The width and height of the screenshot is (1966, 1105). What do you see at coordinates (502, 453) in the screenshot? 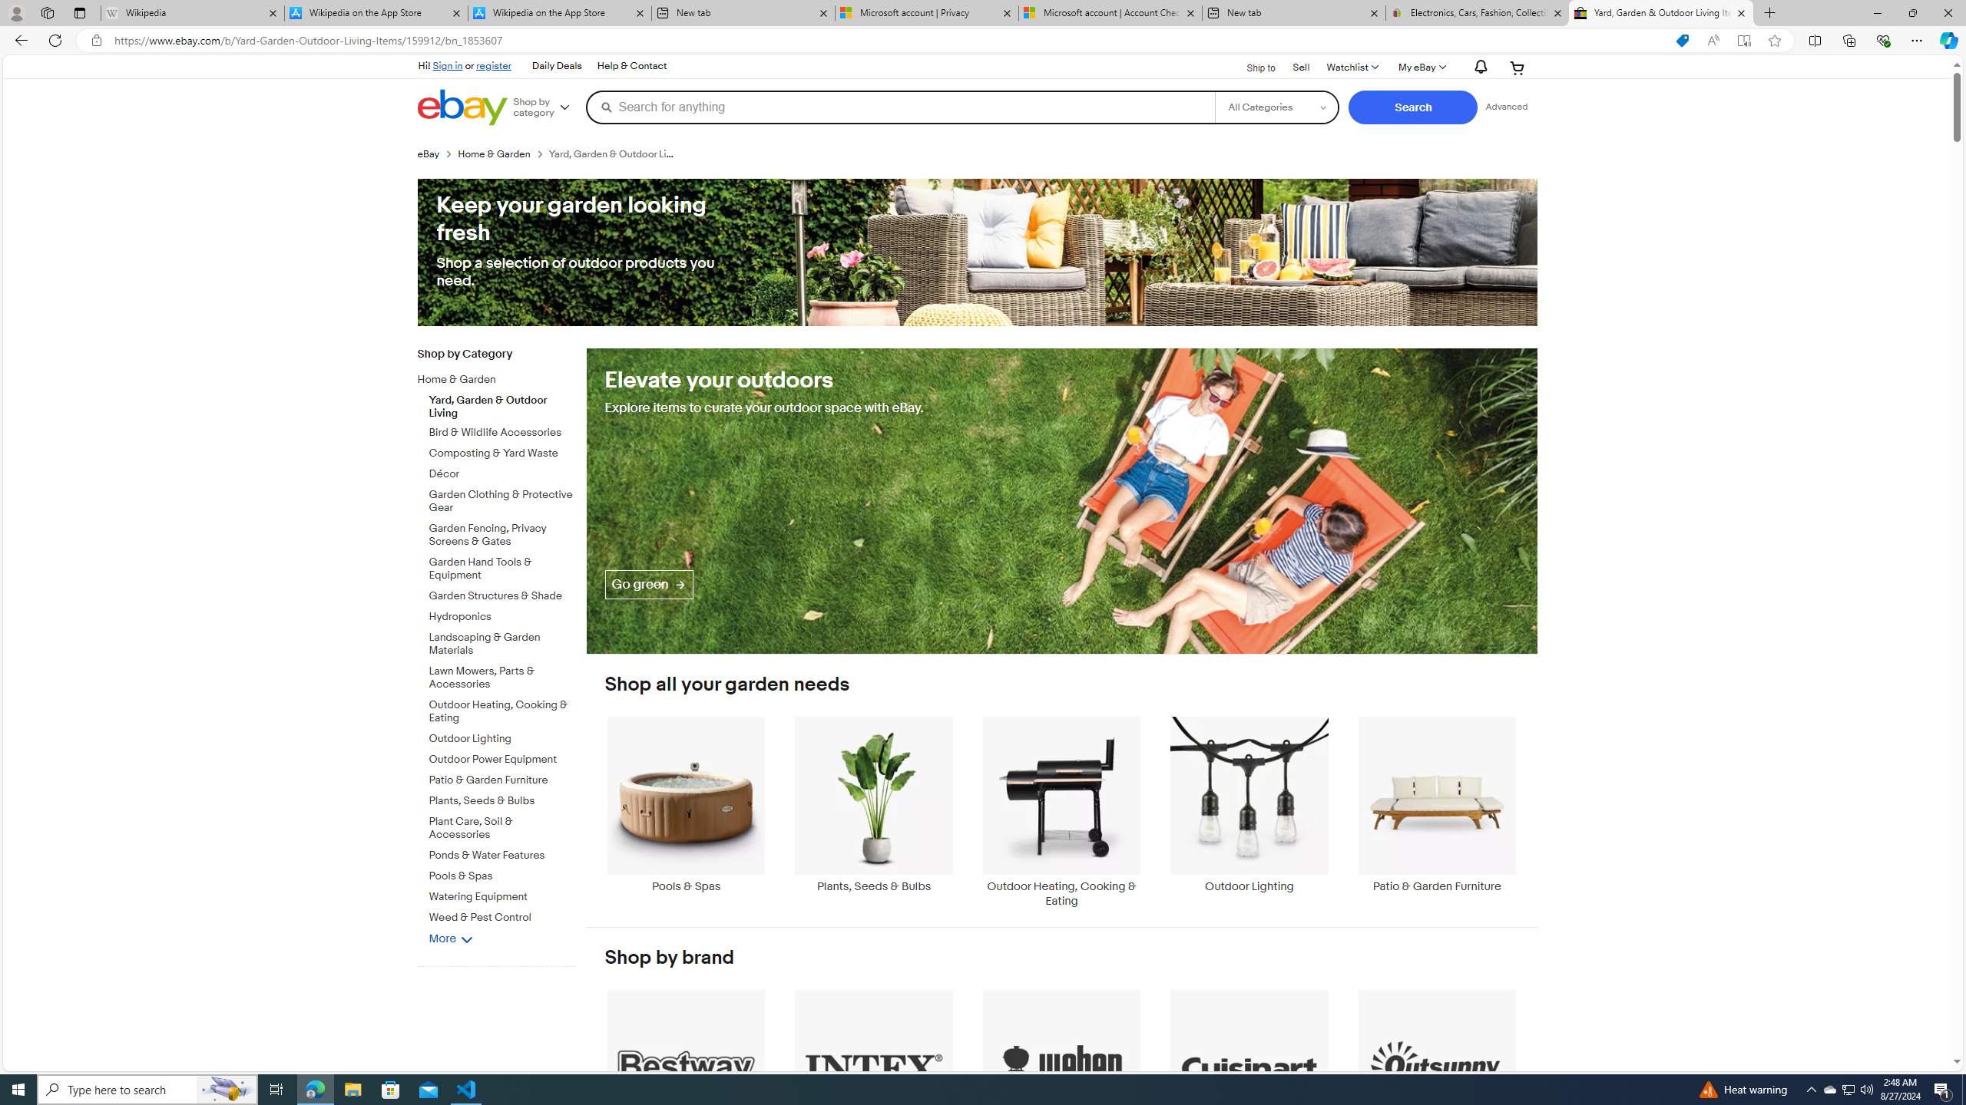
I see `Composting & Yard Waste` at bounding box center [502, 453].